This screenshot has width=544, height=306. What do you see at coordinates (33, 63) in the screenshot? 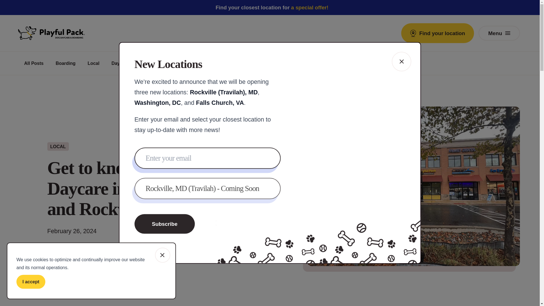
I see `All Posts` at bounding box center [33, 63].